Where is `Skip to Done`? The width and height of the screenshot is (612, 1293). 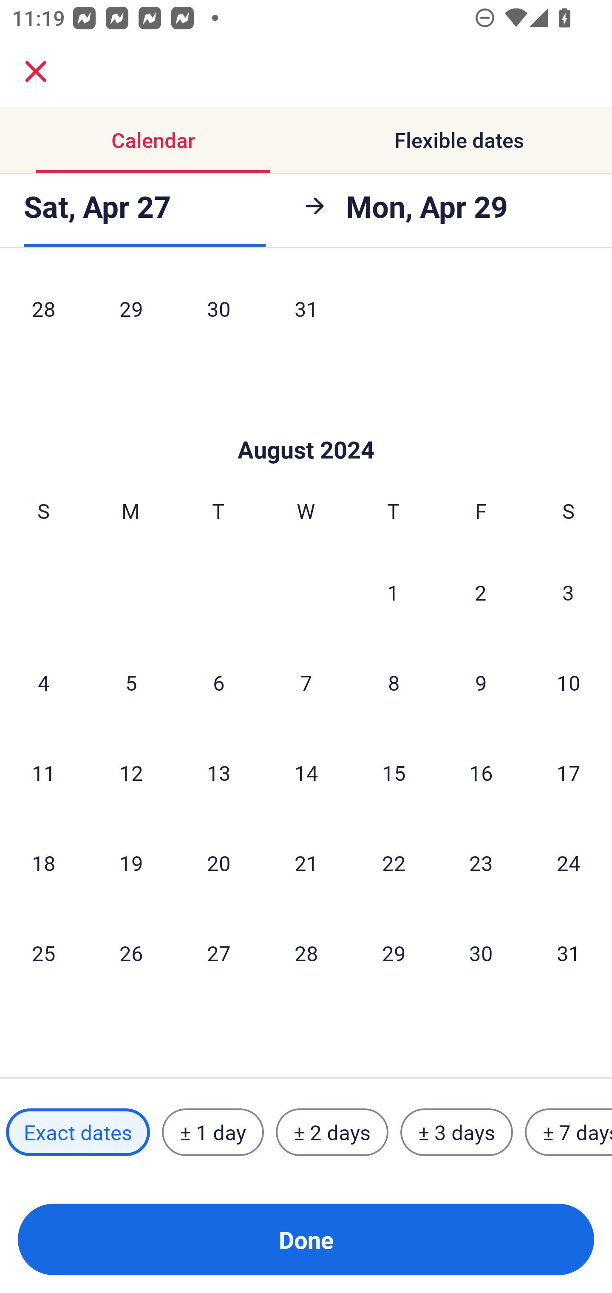
Skip to Done is located at coordinates (306, 424).